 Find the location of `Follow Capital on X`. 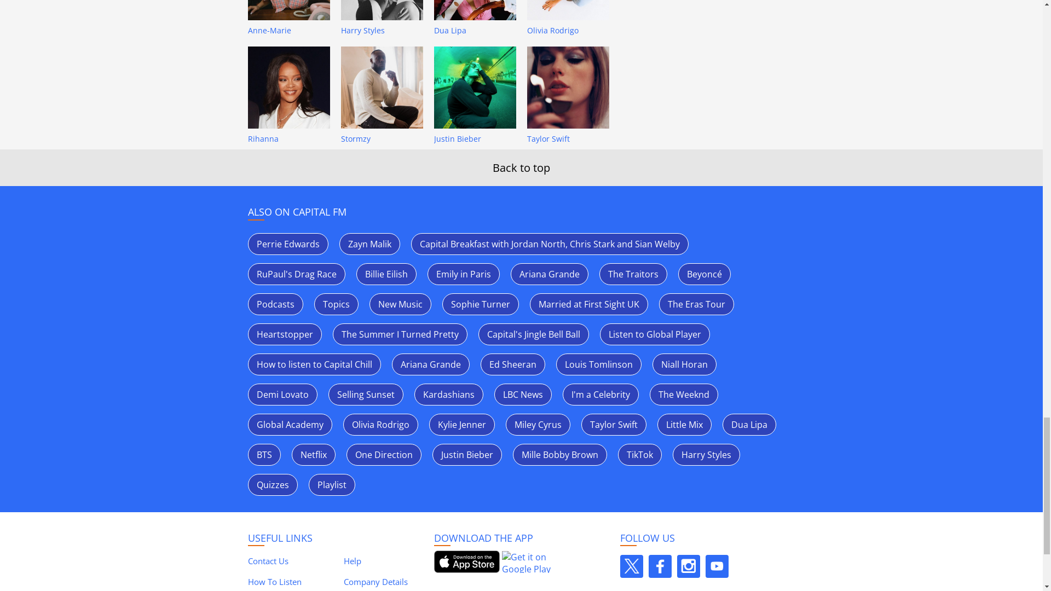

Follow Capital on X is located at coordinates (631, 566).